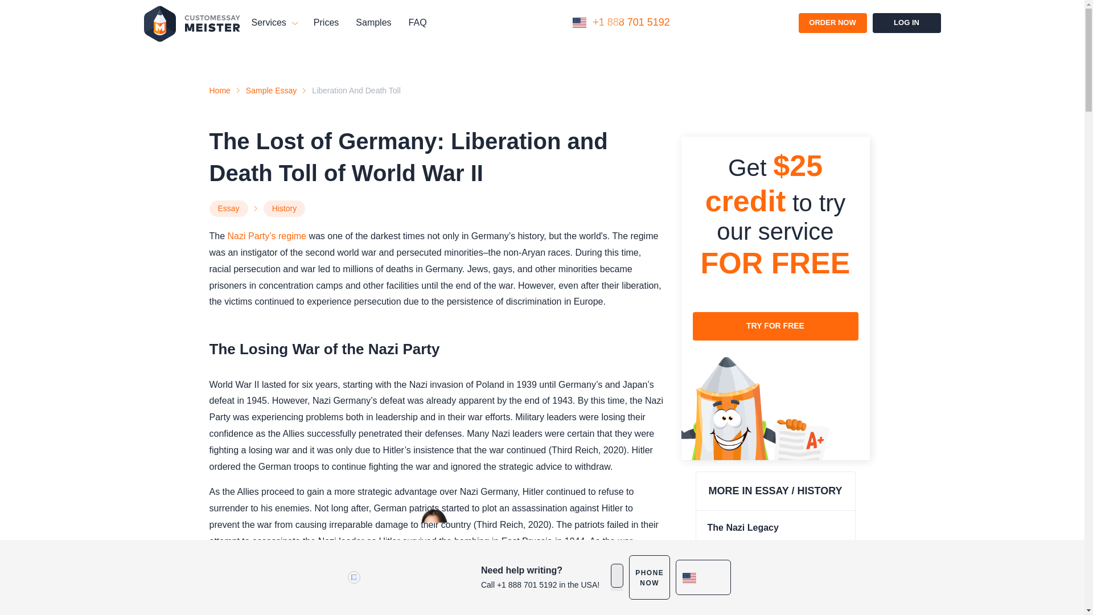  Describe the element at coordinates (373, 23) in the screenshot. I see `Samples` at that location.